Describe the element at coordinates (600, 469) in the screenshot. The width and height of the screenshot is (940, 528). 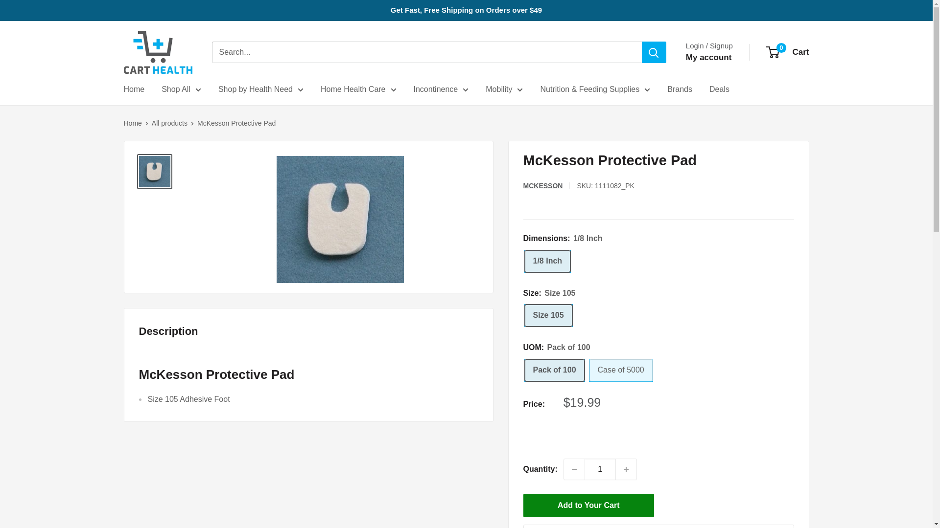
I see `Cart Health` at that location.